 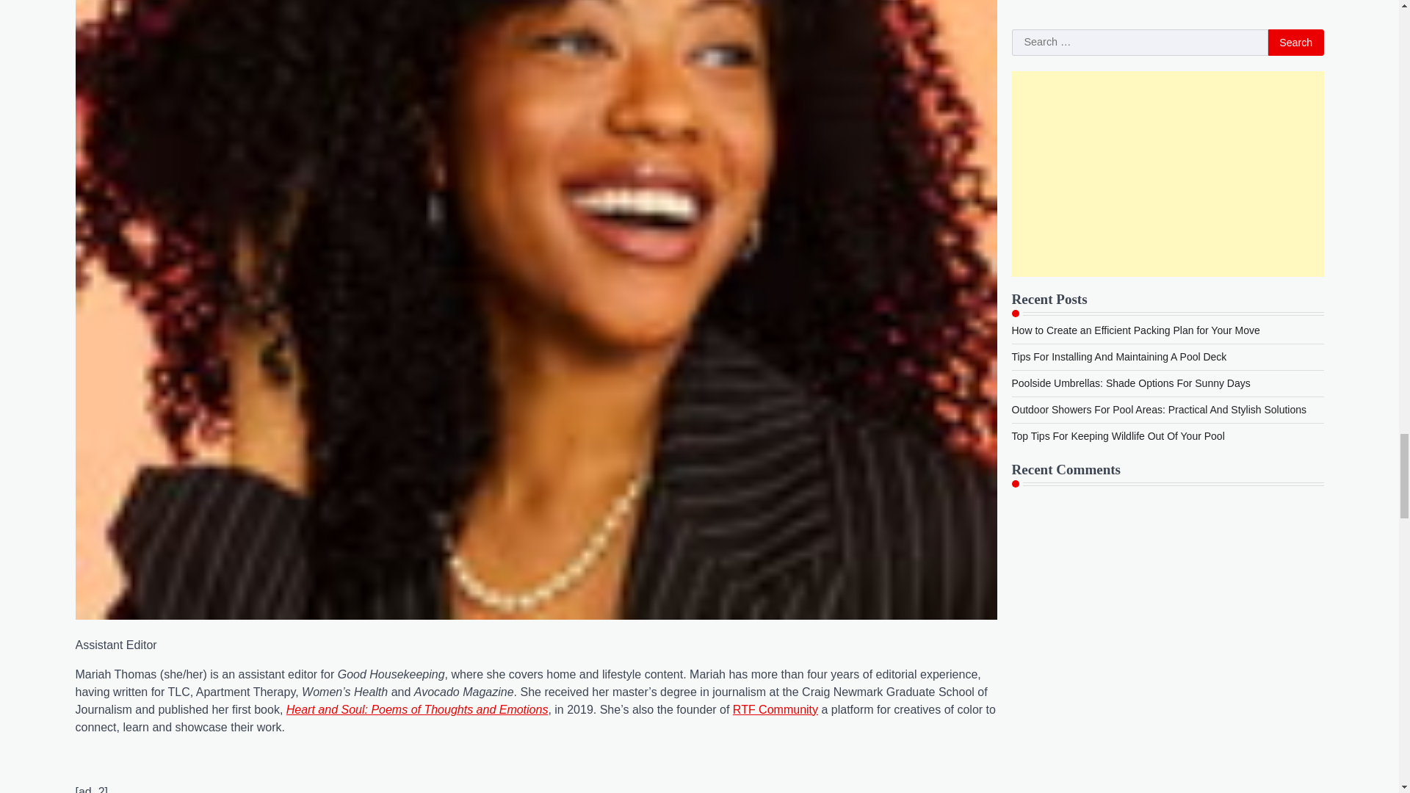 I want to click on RTF Community, so click(x=775, y=709).